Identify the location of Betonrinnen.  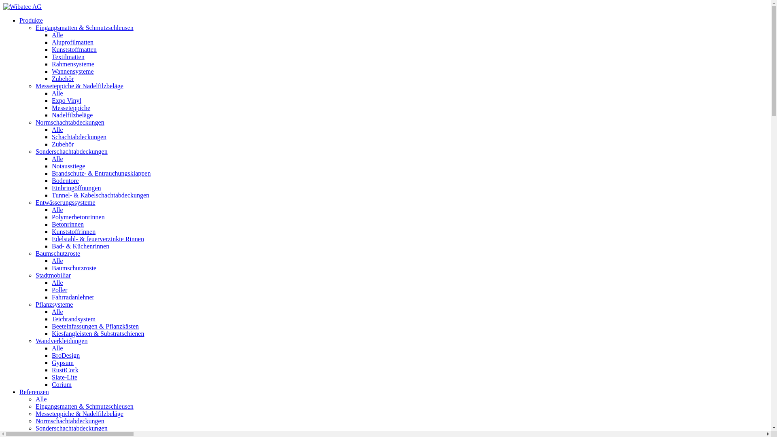
(68, 224).